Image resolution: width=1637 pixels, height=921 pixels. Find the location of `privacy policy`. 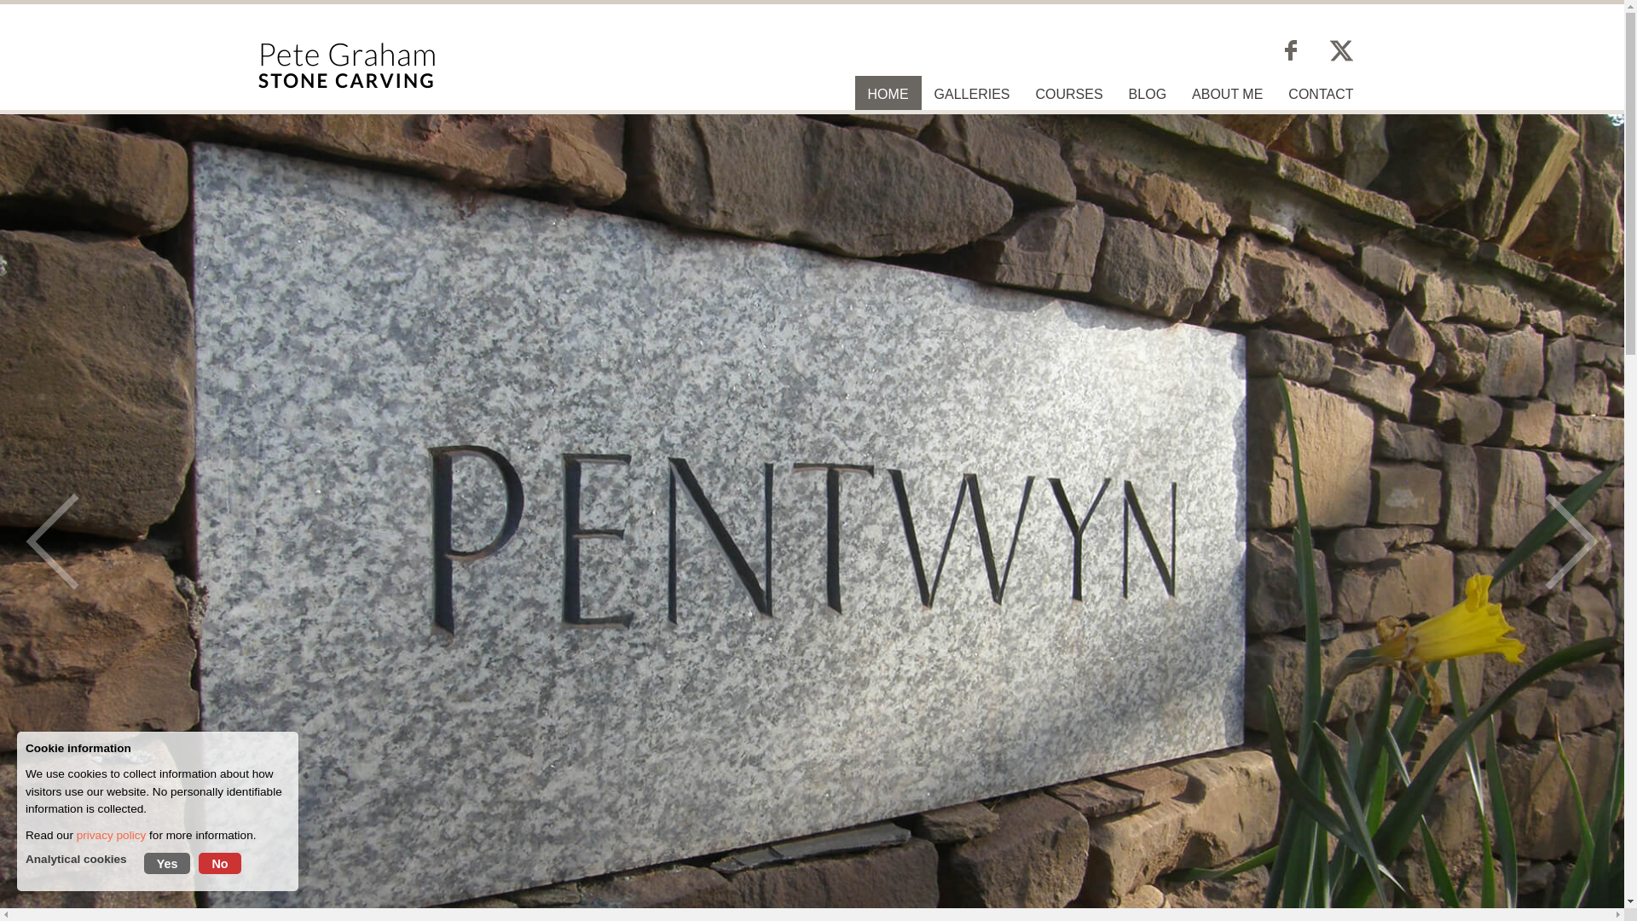

privacy policy is located at coordinates (112, 836).